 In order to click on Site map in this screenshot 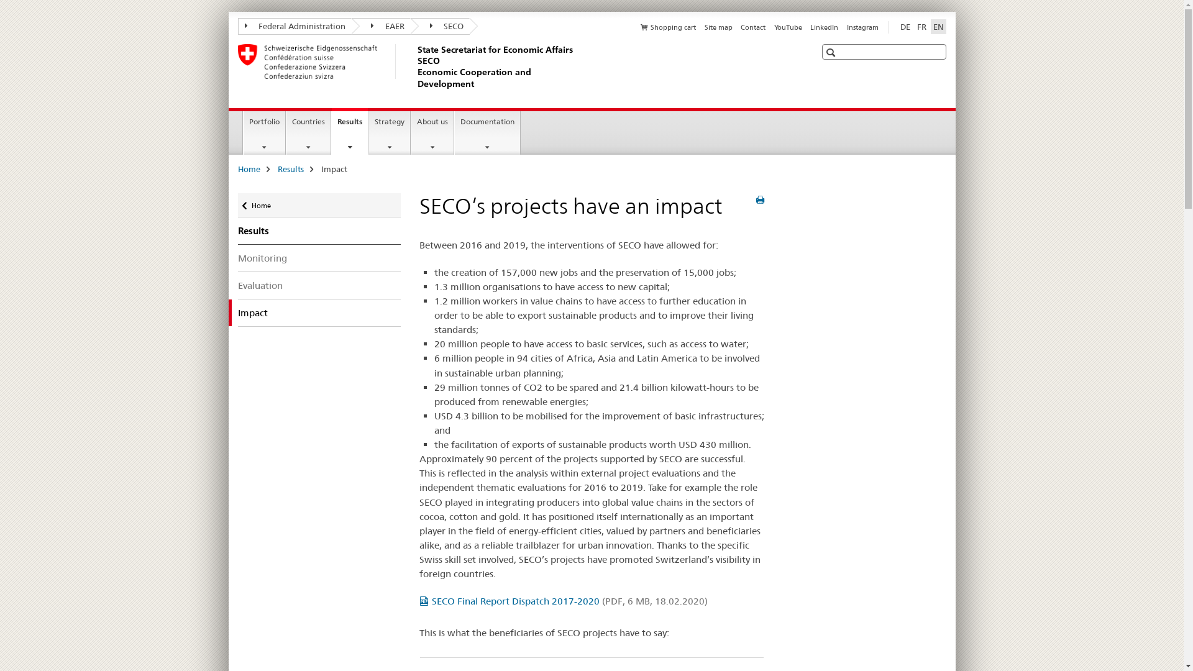, I will do `click(718, 27)`.